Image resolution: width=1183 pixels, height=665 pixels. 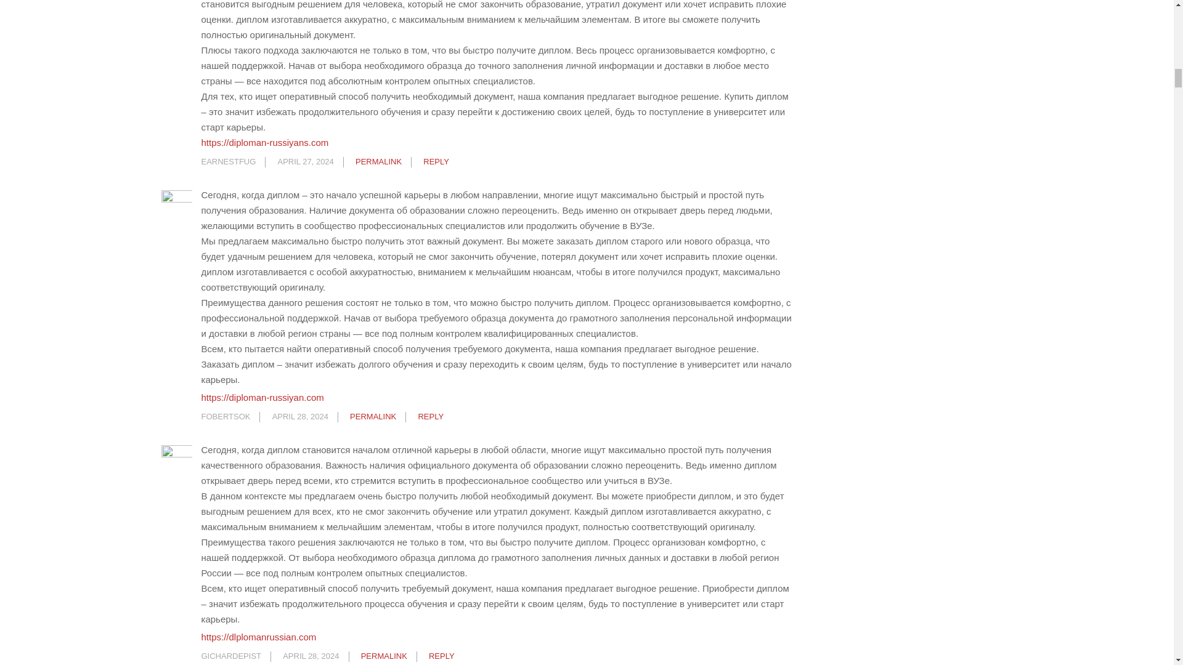 I want to click on PERMALINK, so click(x=378, y=161).